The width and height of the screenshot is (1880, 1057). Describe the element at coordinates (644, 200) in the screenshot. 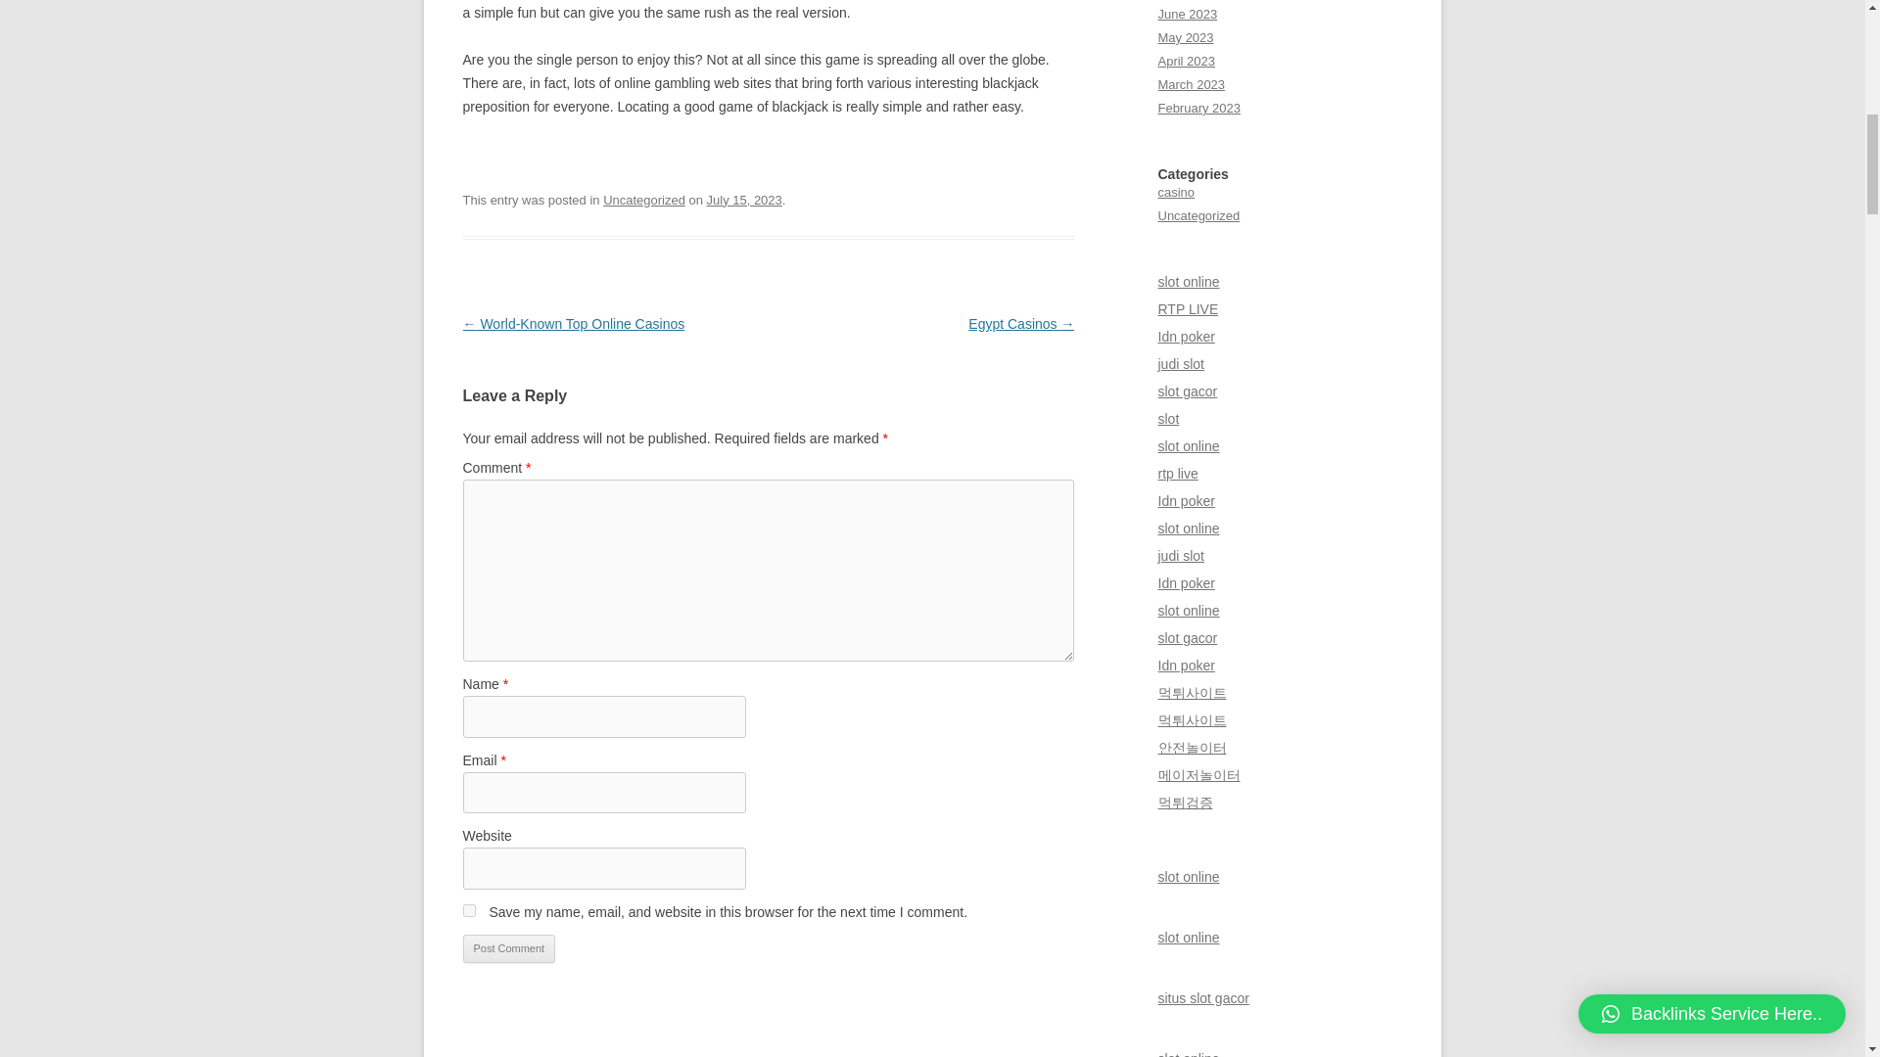

I see `Uncategorized` at that location.